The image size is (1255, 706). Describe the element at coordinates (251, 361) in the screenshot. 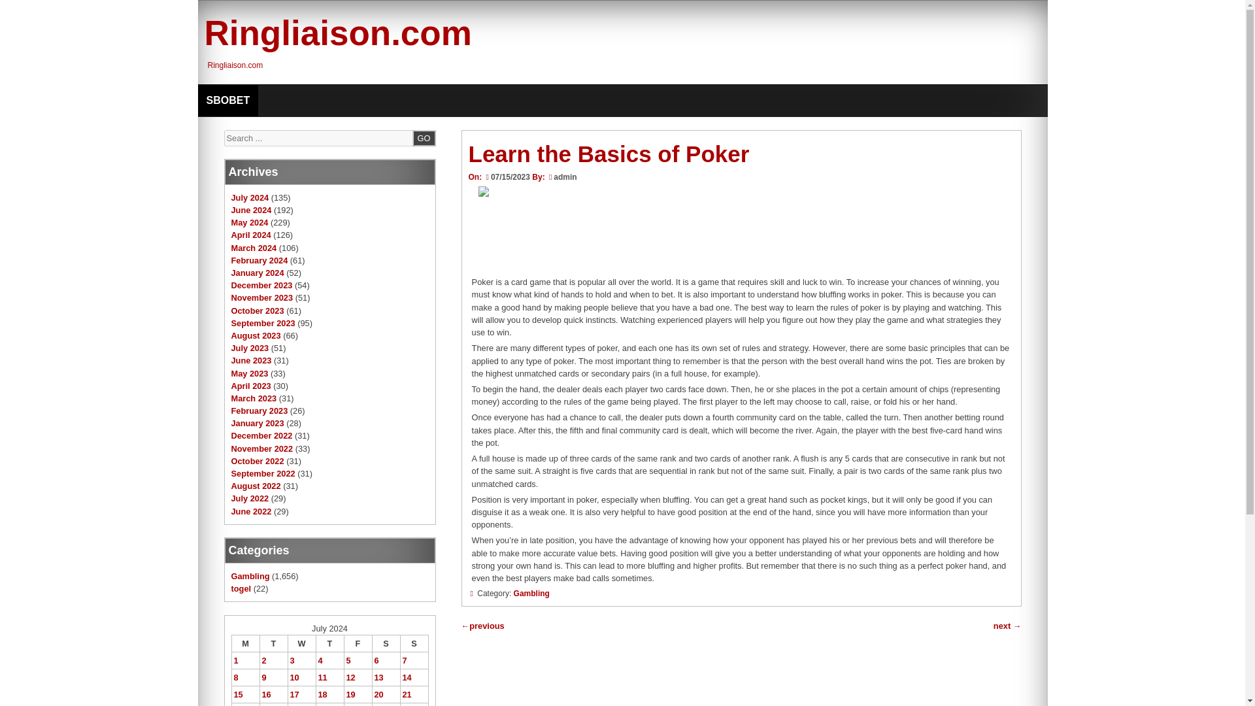

I see `June 2023` at that location.